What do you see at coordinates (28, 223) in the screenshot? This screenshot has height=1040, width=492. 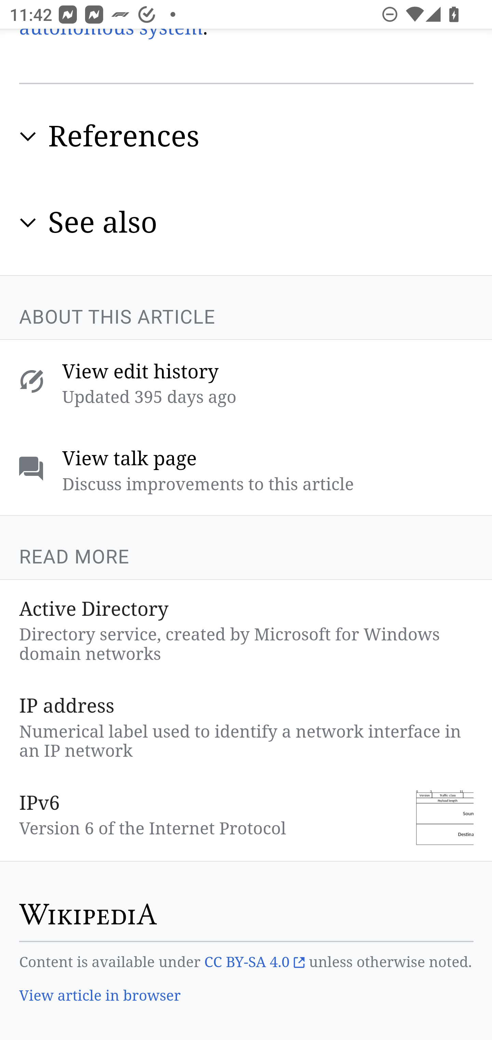 I see `Expand section` at bounding box center [28, 223].